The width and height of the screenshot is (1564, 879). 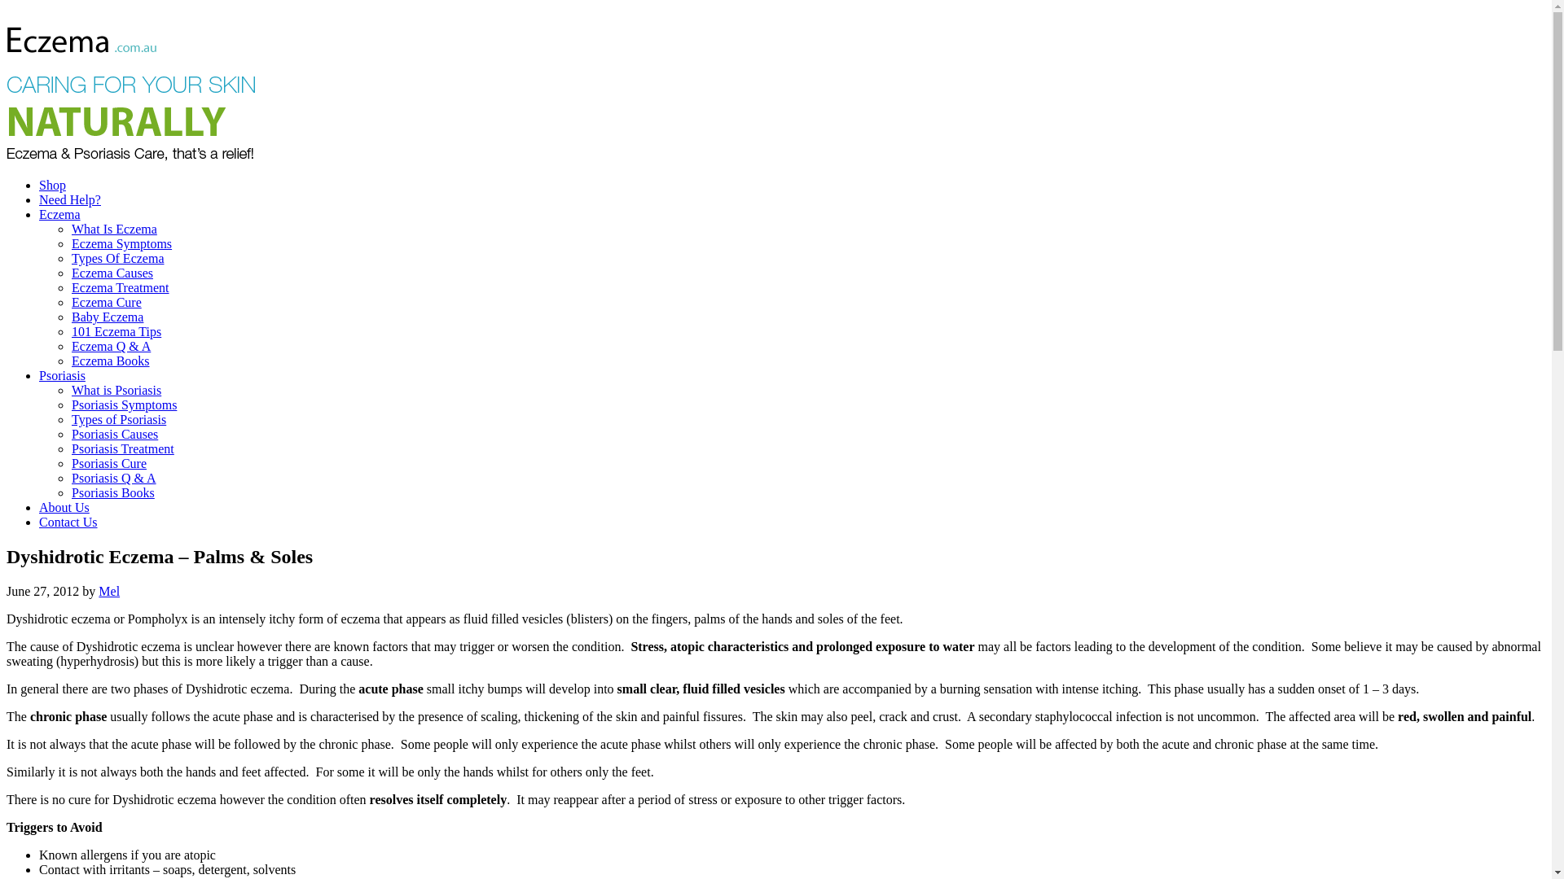 I want to click on Psoriasis Q & A, so click(x=114, y=479).